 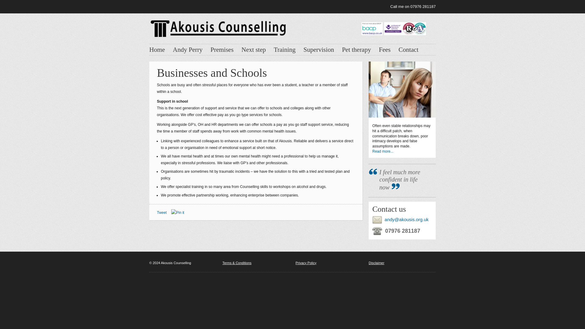 I want to click on Fees, so click(x=385, y=50).